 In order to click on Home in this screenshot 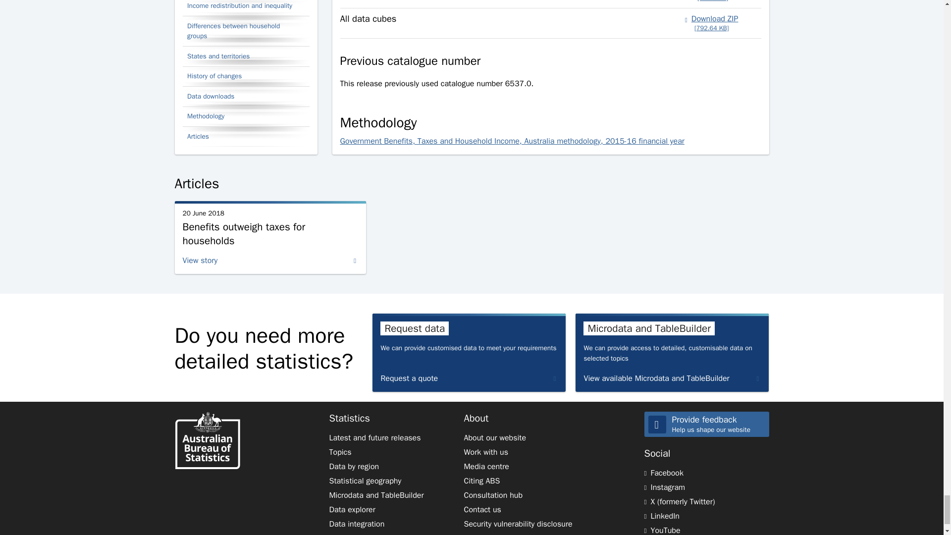, I will do `click(207, 441)`.